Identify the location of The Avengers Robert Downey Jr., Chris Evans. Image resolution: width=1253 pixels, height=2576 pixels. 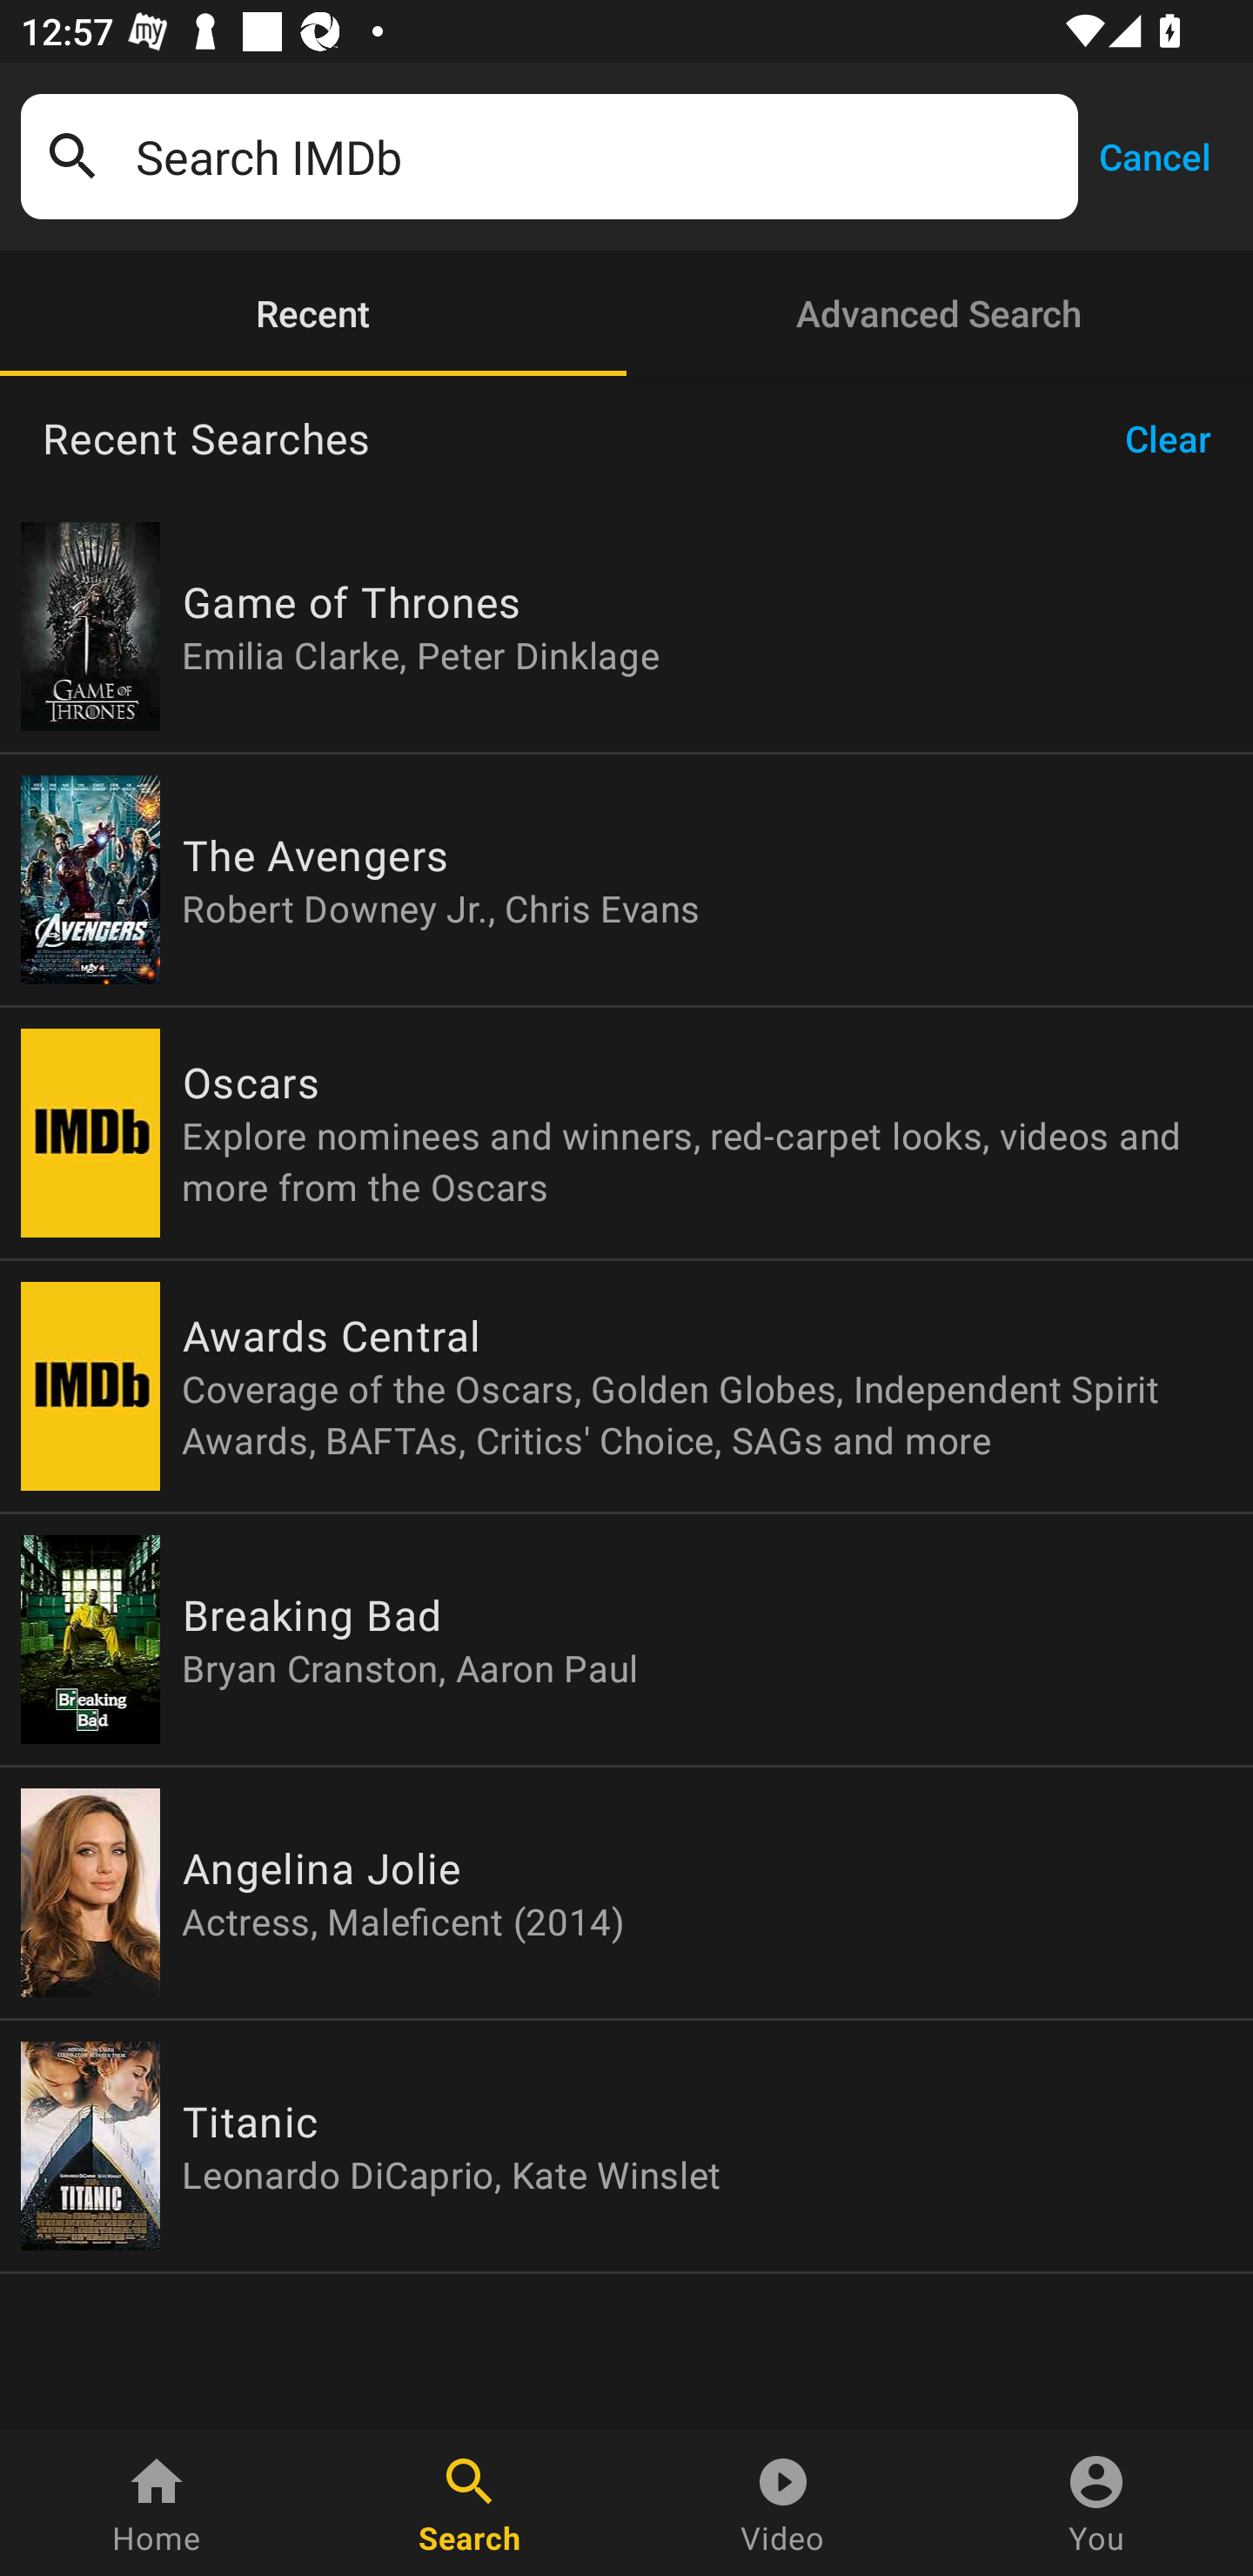
(626, 879).